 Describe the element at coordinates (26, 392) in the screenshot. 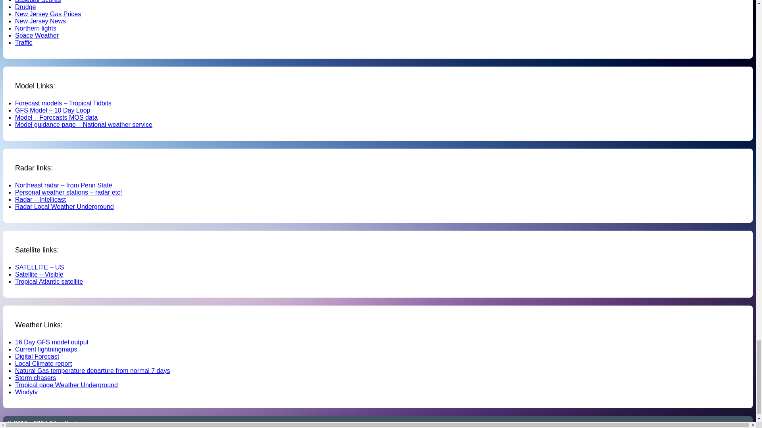

I see `Cool worldwide weather systems.` at that location.